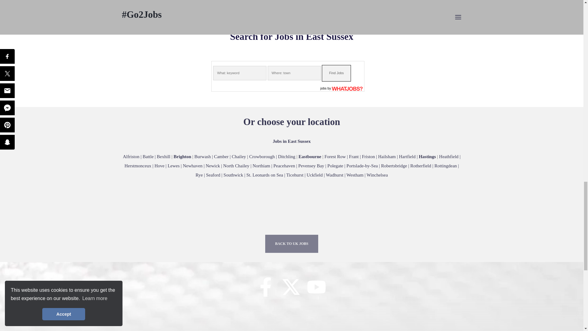  Describe the element at coordinates (323, 88) in the screenshot. I see `Job Search` at that location.